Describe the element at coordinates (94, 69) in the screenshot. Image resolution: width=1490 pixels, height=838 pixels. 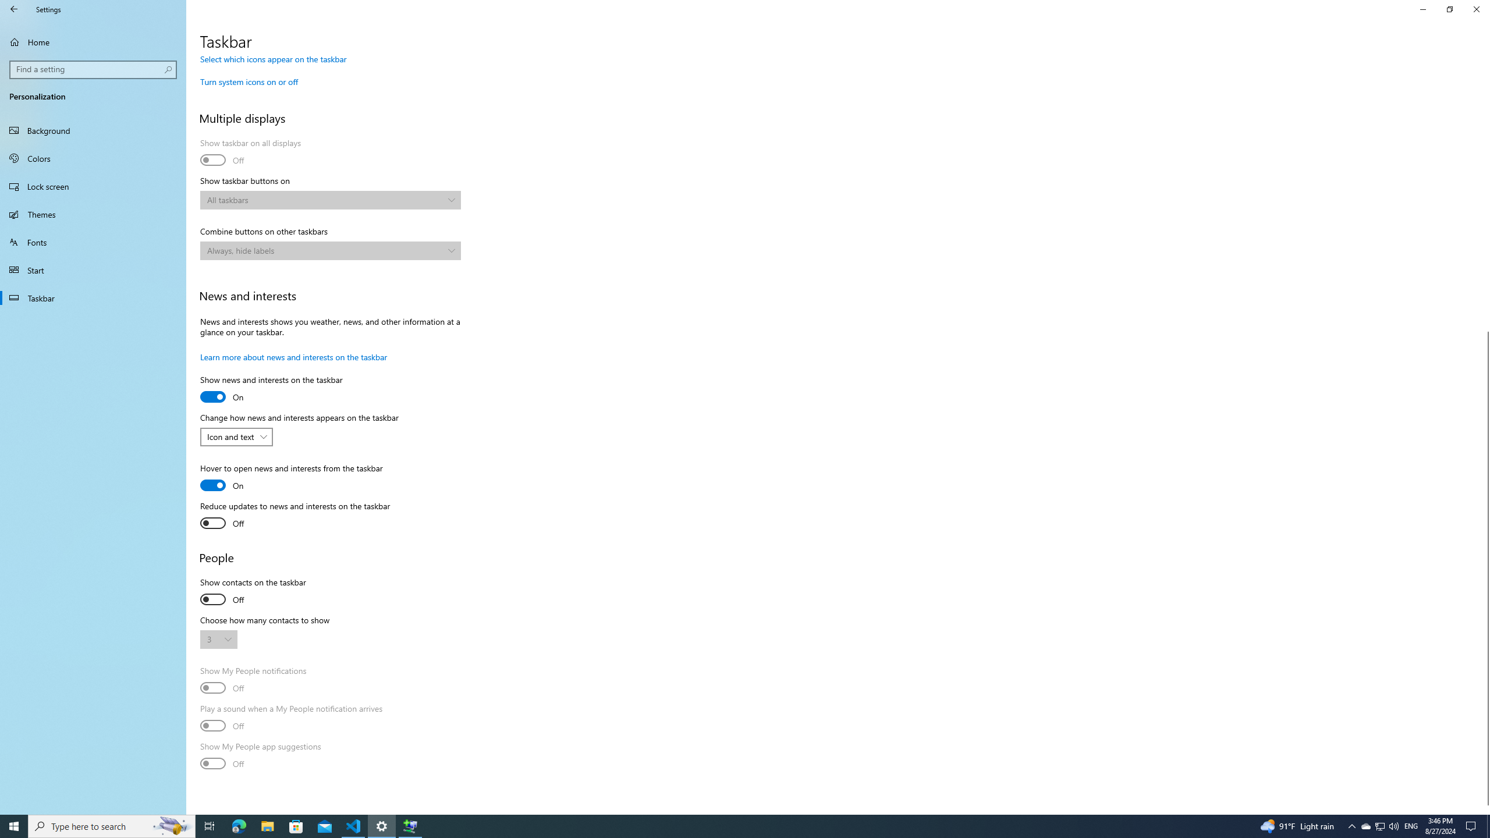
I see `Search box, Find a setting` at that location.